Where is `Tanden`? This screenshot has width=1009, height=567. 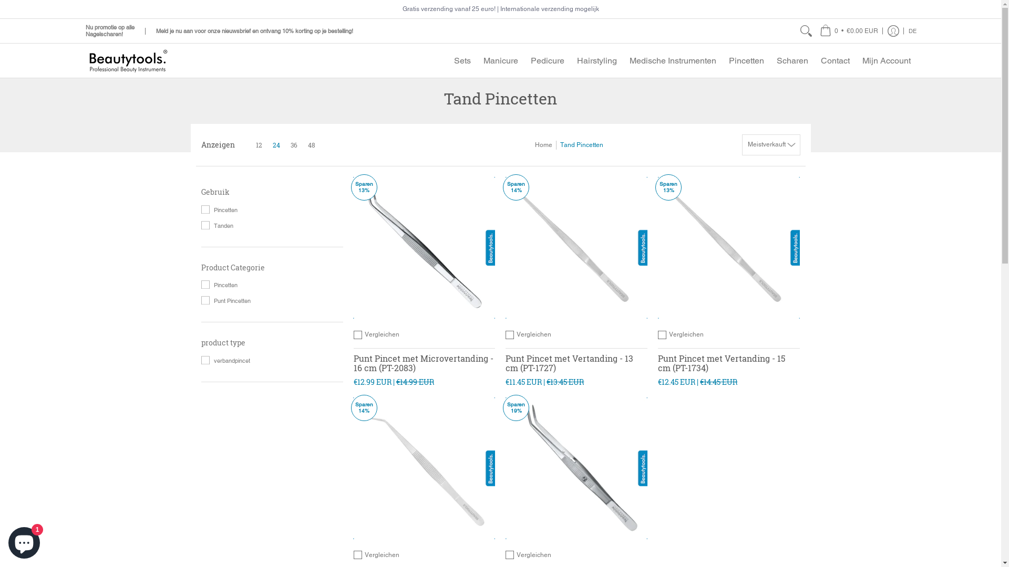 Tanden is located at coordinates (217, 226).